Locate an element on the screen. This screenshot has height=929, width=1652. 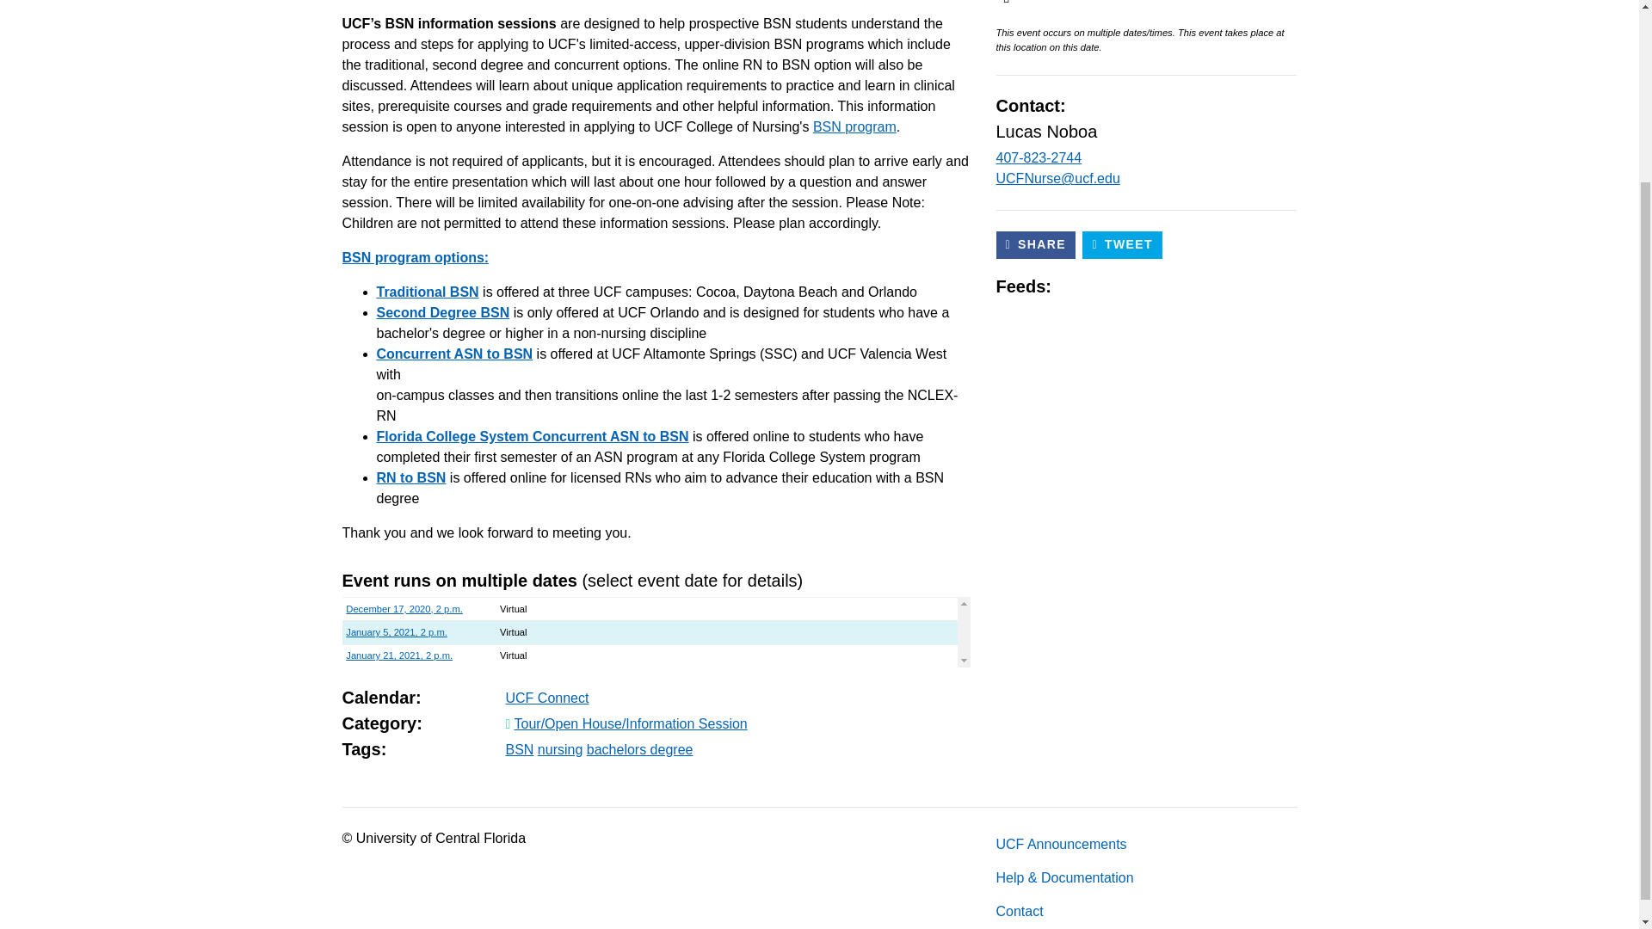
407-823-2744 is located at coordinates (1039, 157).